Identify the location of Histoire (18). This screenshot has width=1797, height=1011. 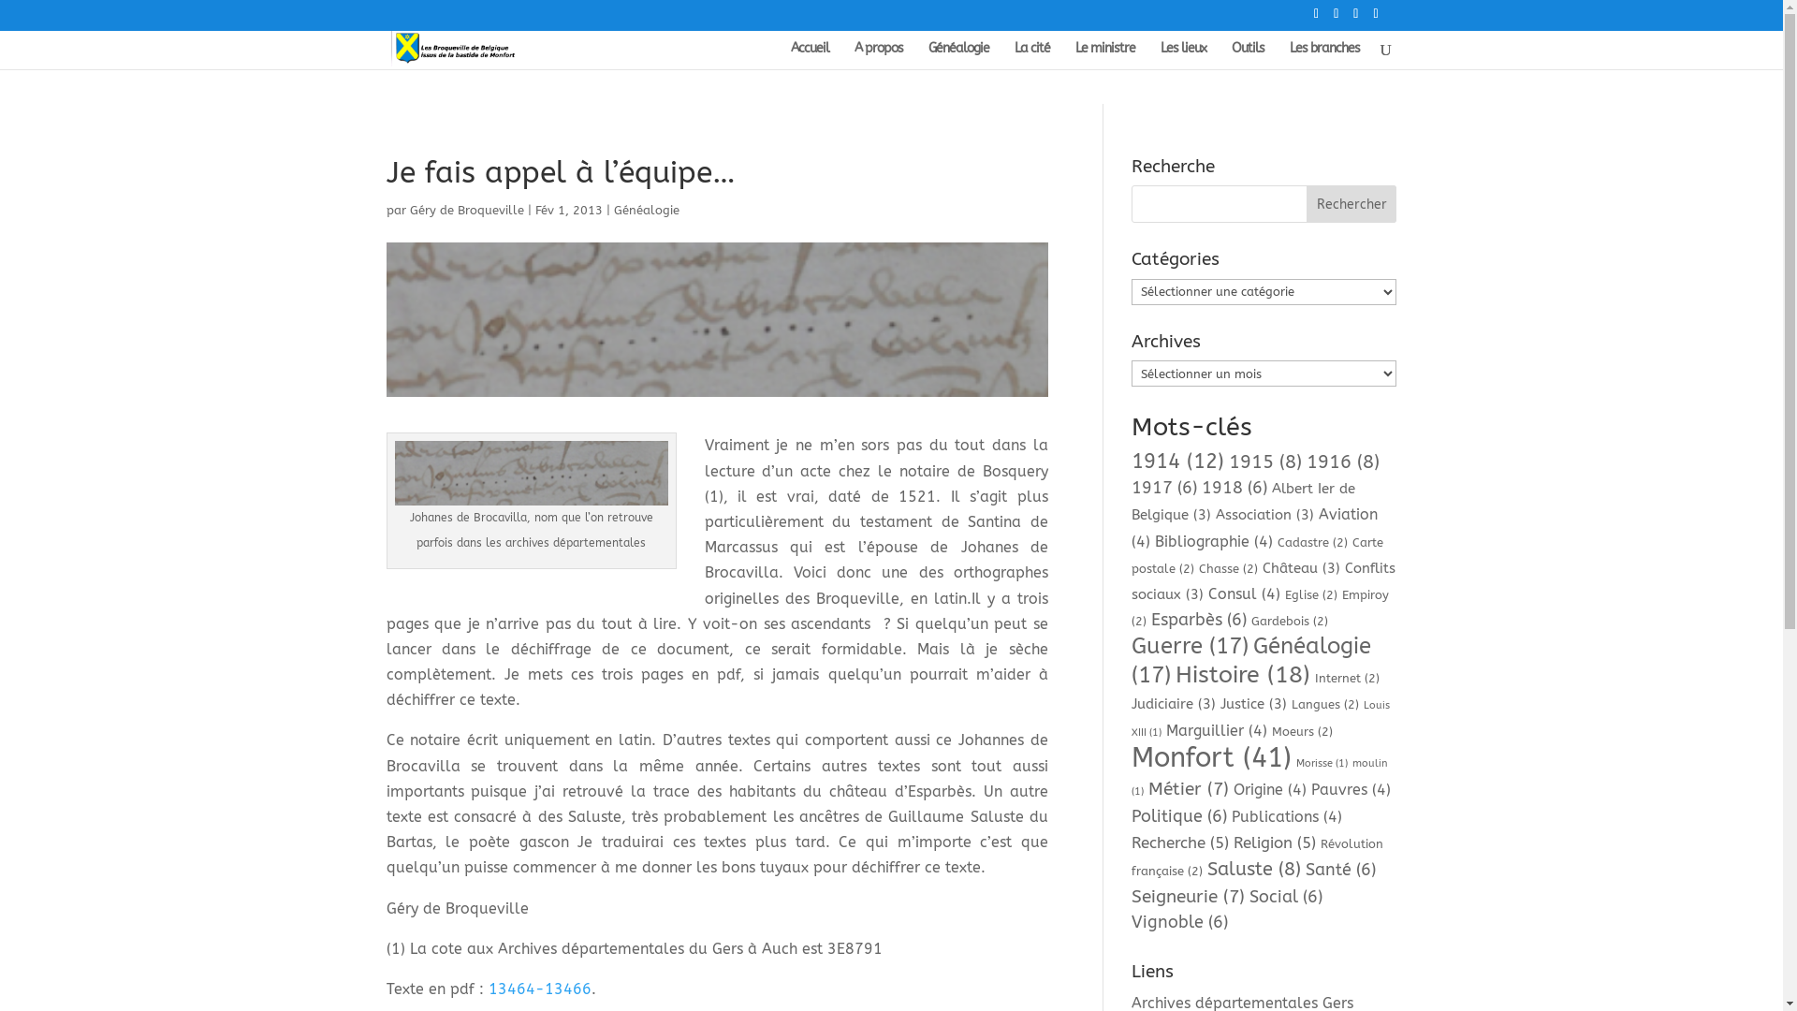
(1243, 674).